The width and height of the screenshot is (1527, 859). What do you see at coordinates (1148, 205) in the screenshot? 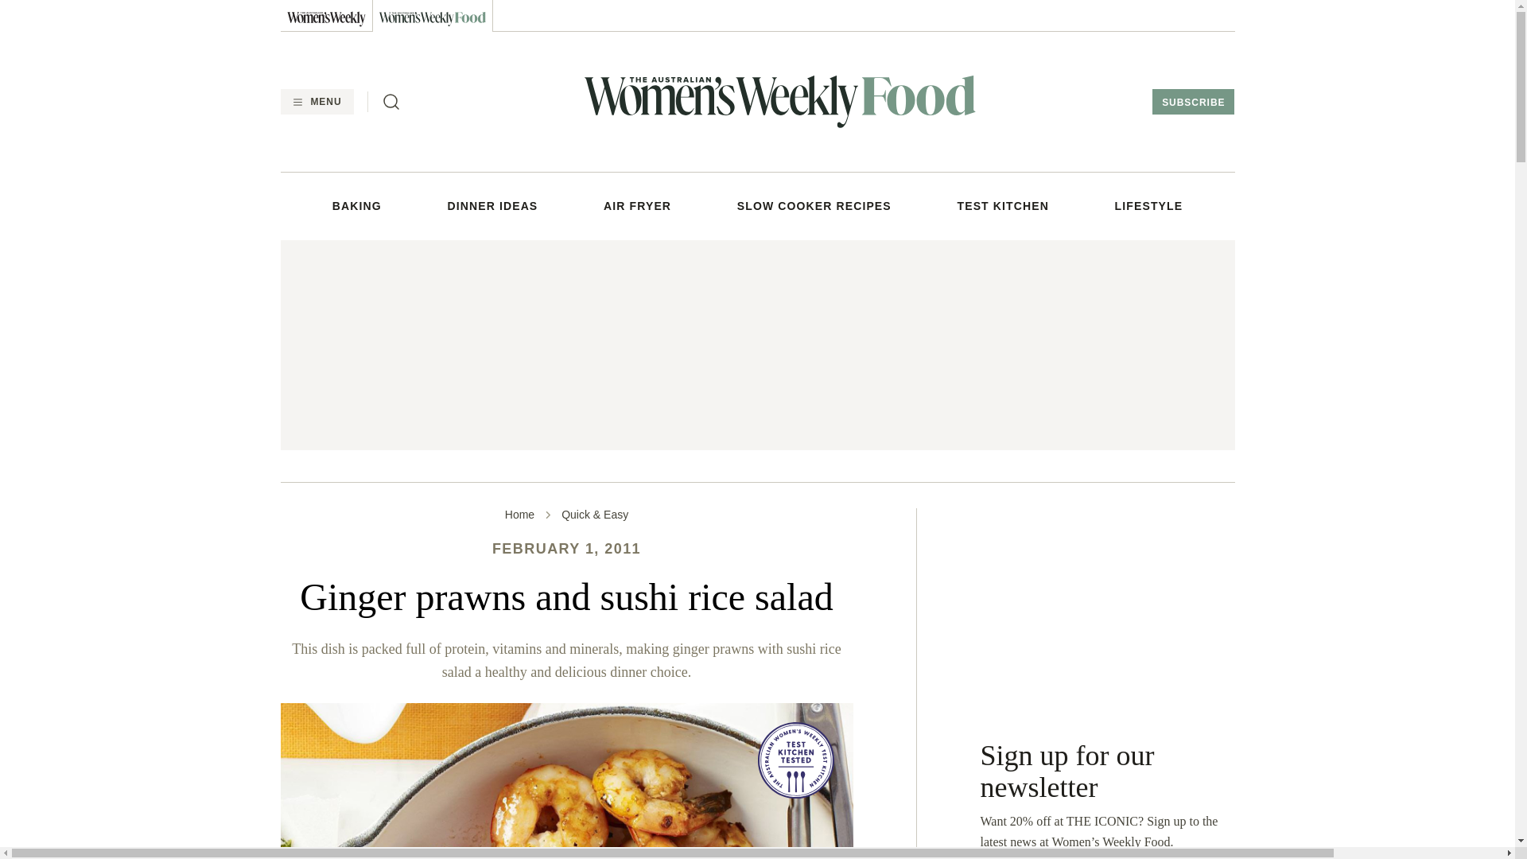
I see `LIFESTYLE` at bounding box center [1148, 205].